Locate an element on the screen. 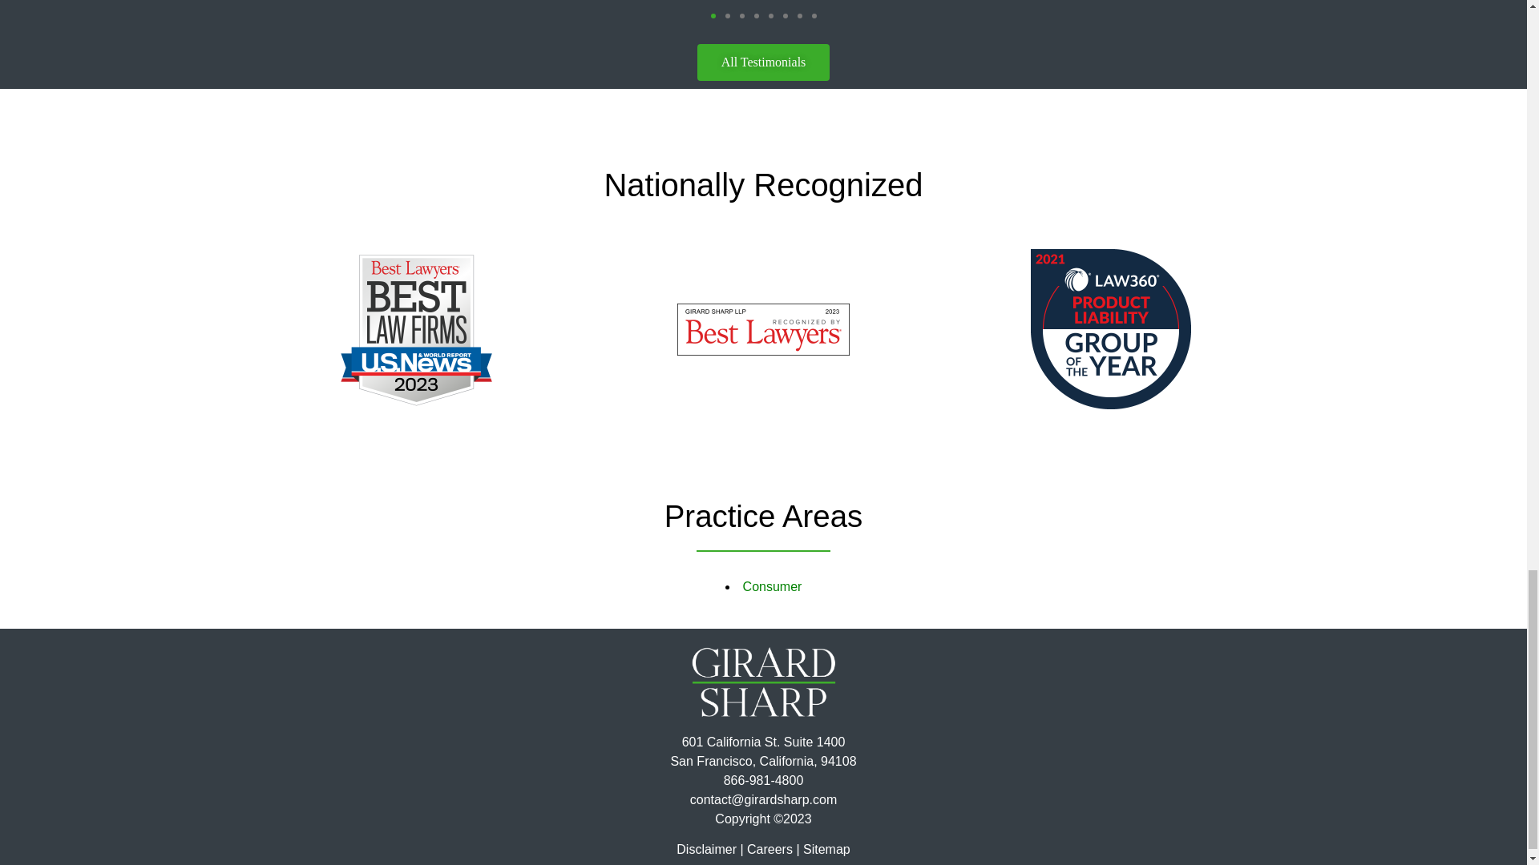 This screenshot has height=865, width=1539. 2-Best-Lawyers-Firm-Logo is located at coordinates (763, 329).